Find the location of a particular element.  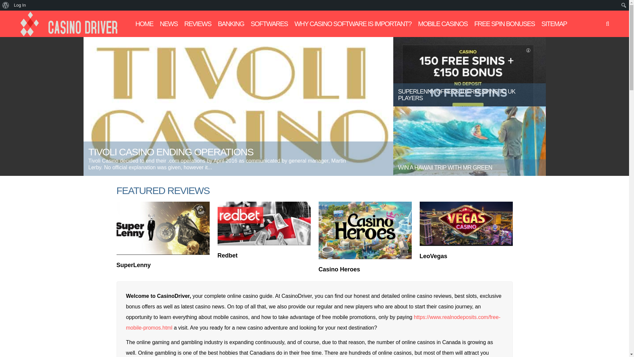

WIN A HAWAII TRIP WITH MR GREEN is located at coordinates (469, 141).